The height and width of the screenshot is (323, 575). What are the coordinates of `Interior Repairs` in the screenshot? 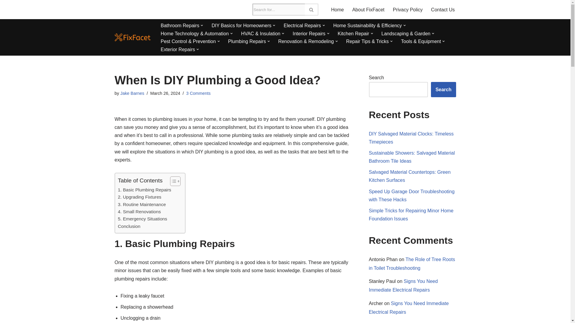 It's located at (309, 33).